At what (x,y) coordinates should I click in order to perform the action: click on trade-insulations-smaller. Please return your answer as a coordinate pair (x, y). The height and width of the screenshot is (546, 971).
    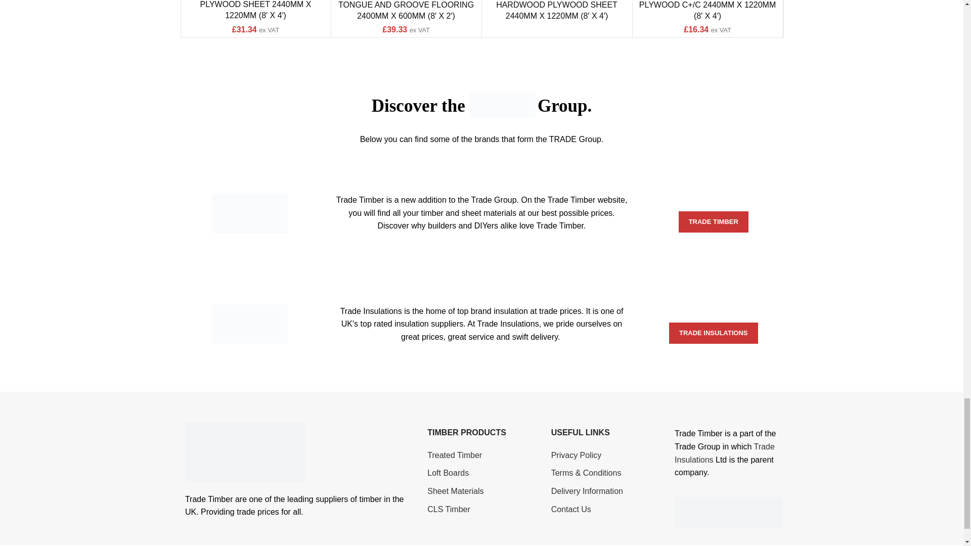
    Looking at the image, I should click on (249, 324).